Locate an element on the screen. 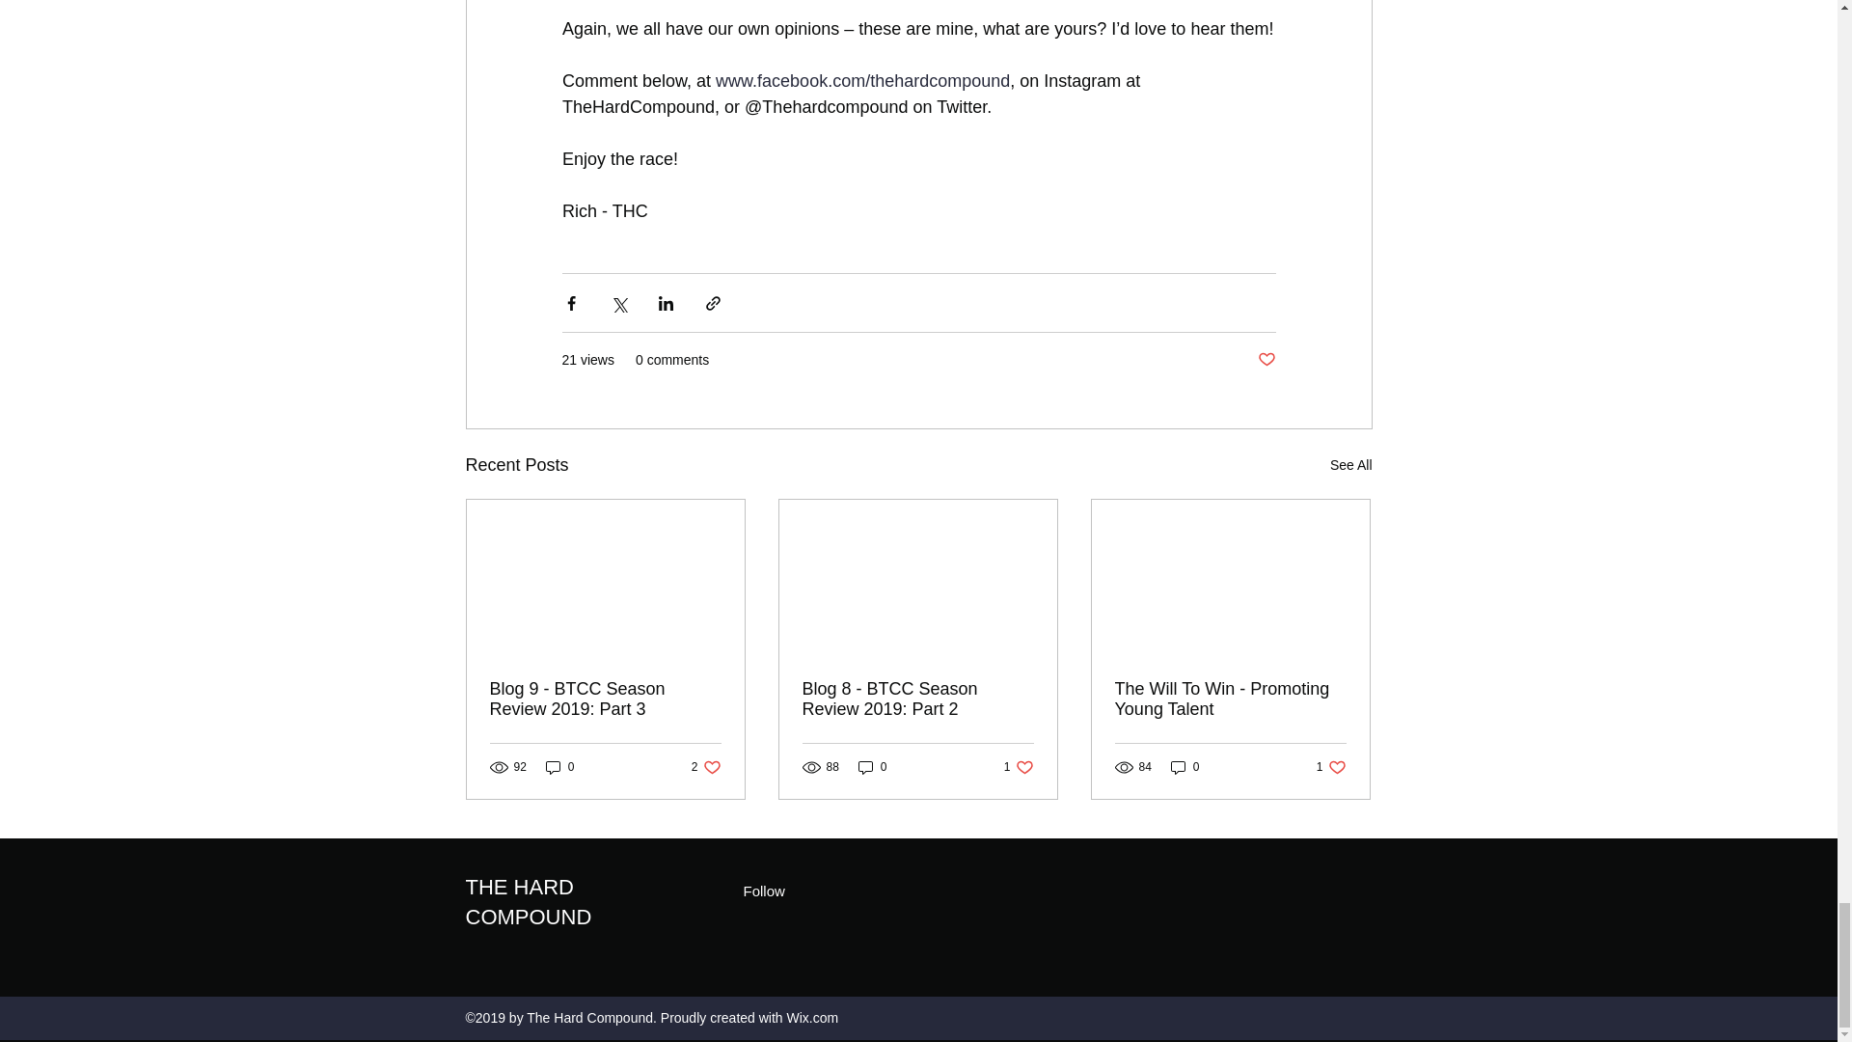 This screenshot has height=1042, width=1852. The Will To Win - Promoting Young Talent is located at coordinates (1185, 767).